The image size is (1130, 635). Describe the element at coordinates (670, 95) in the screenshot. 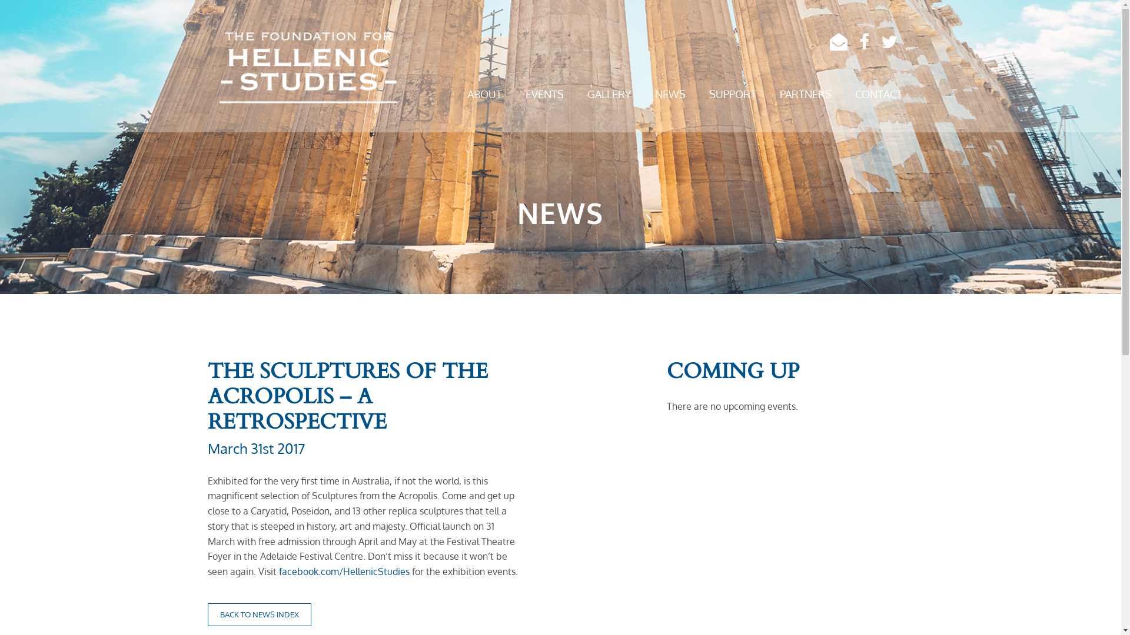

I see `NEWS` at that location.